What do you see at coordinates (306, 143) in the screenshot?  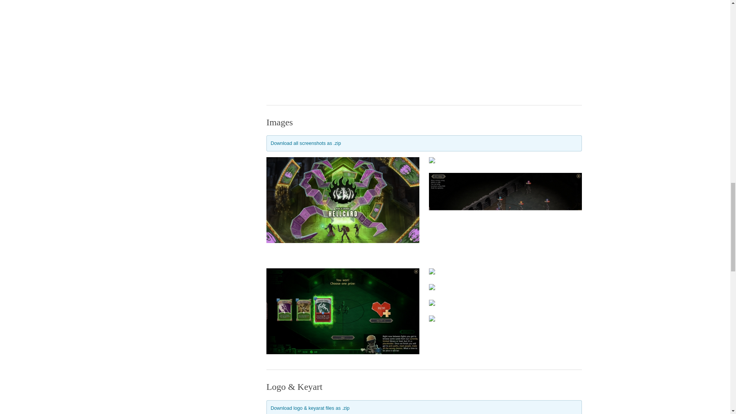 I see `Download all screenshots as .zip` at bounding box center [306, 143].